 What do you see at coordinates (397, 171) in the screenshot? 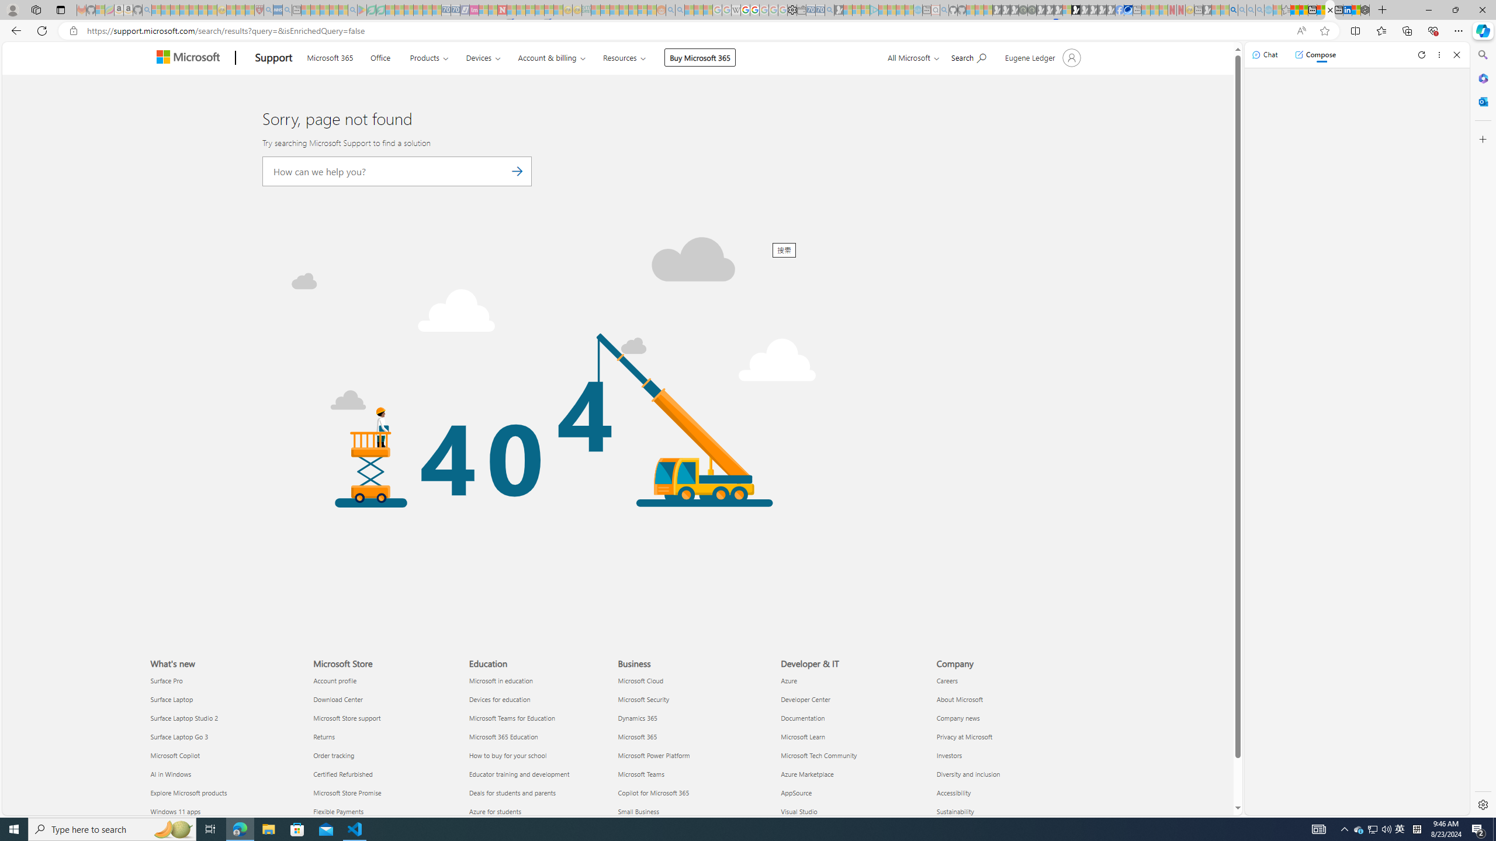
I see `How can we help you?` at bounding box center [397, 171].